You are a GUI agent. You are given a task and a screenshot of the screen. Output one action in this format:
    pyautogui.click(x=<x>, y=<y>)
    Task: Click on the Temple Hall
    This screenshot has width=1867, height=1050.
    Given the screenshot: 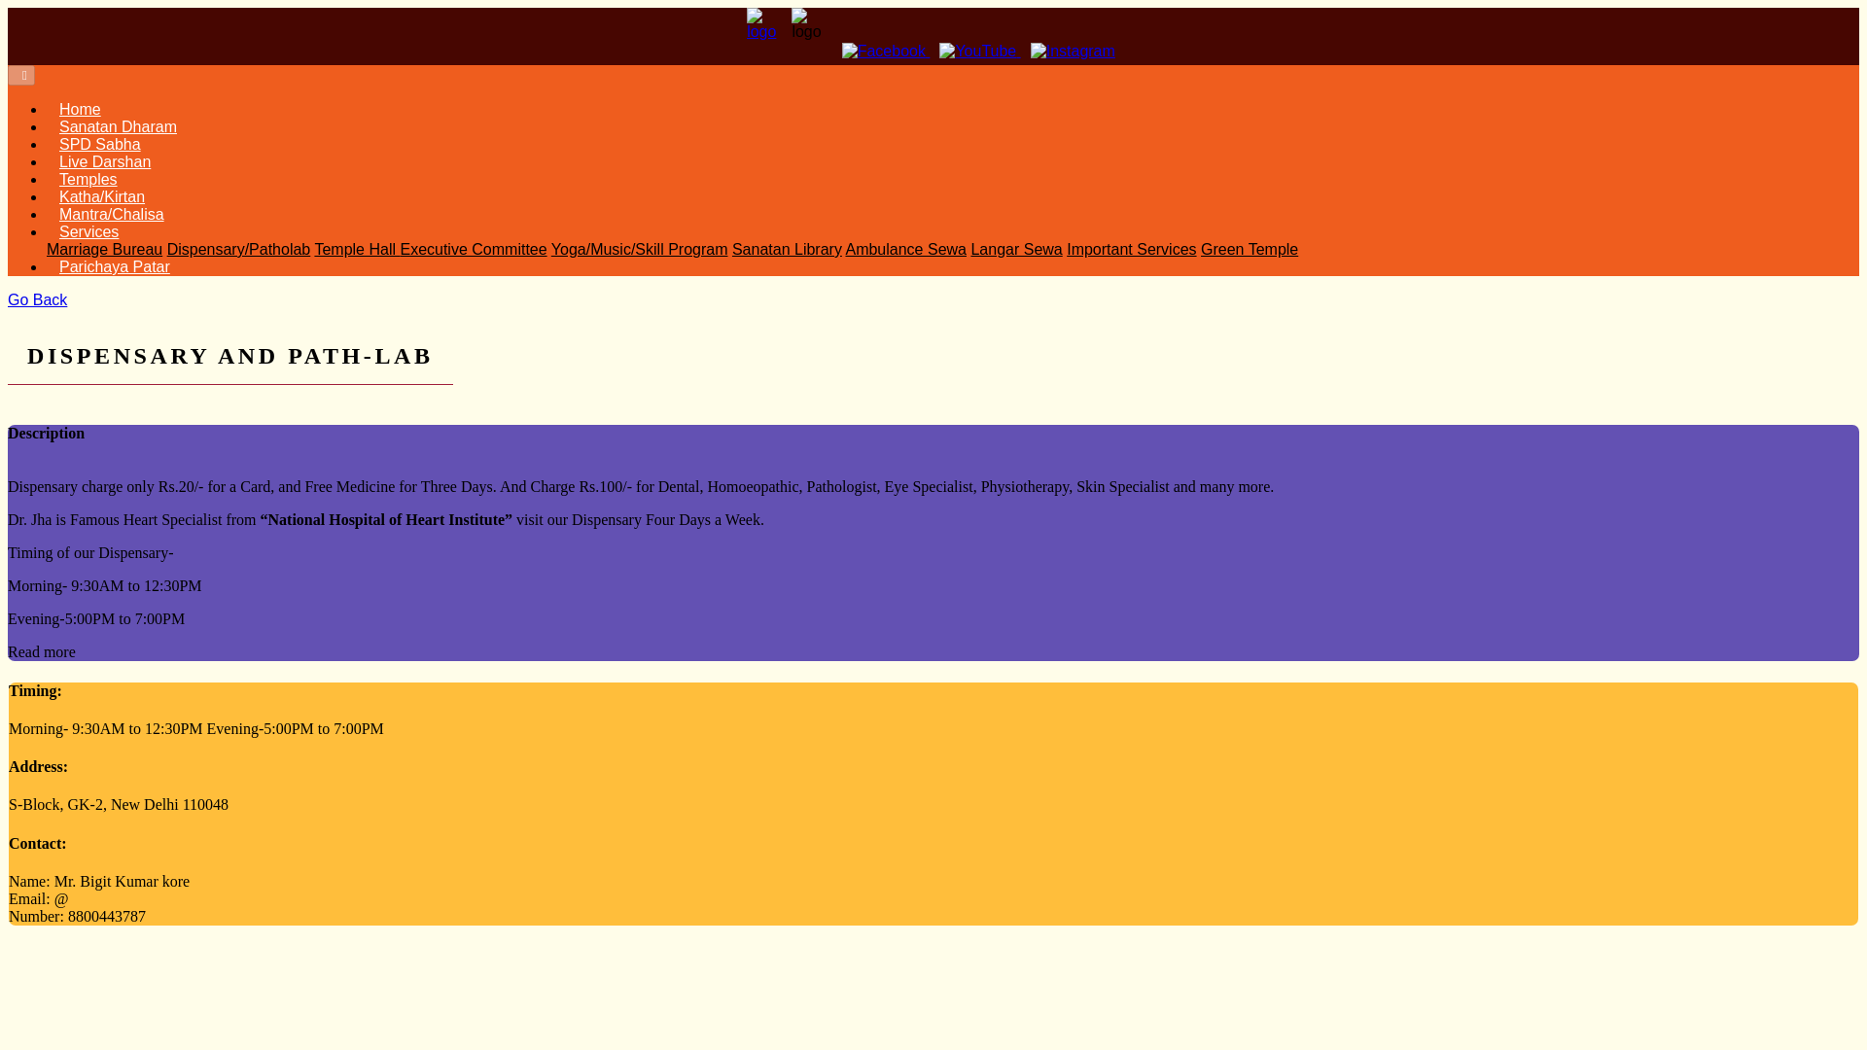 What is the action you would take?
    pyautogui.click(x=356, y=249)
    